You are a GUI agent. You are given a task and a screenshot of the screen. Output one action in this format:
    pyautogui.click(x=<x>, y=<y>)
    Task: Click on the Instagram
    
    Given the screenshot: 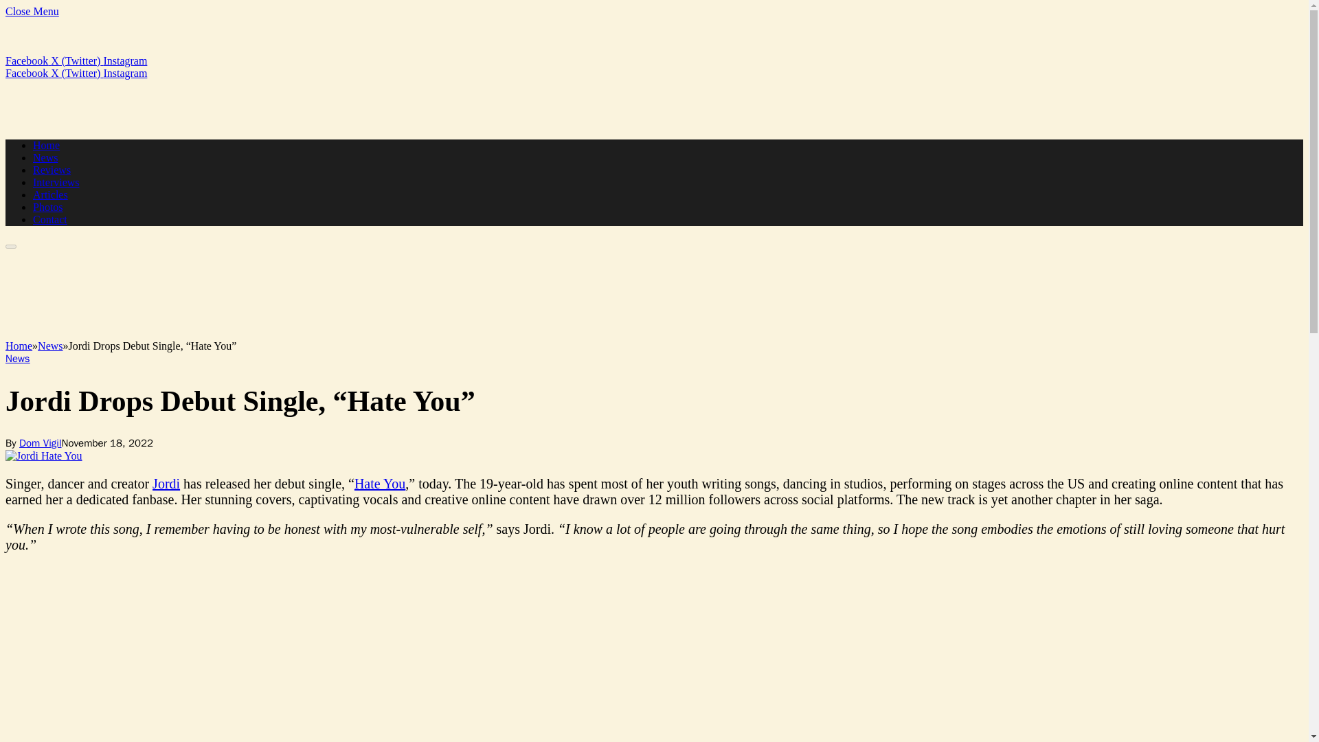 What is the action you would take?
    pyautogui.click(x=124, y=60)
    